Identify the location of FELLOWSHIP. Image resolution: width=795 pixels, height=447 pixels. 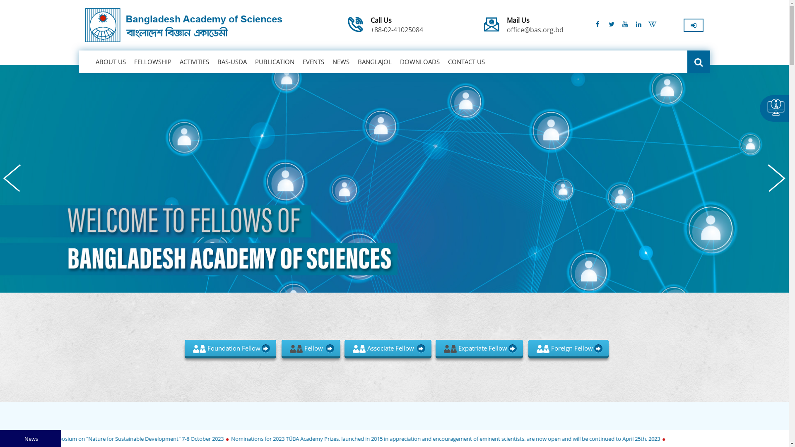
(153, 62).